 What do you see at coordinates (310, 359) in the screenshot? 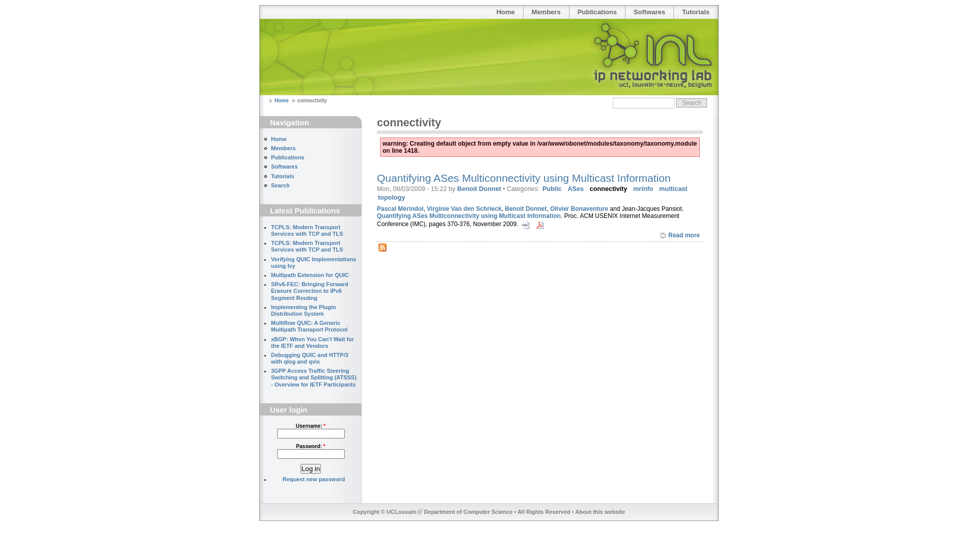
I see `Debugging QUIC and HTTP/3 with qlog and qvis` at bounding box center [310, 359].